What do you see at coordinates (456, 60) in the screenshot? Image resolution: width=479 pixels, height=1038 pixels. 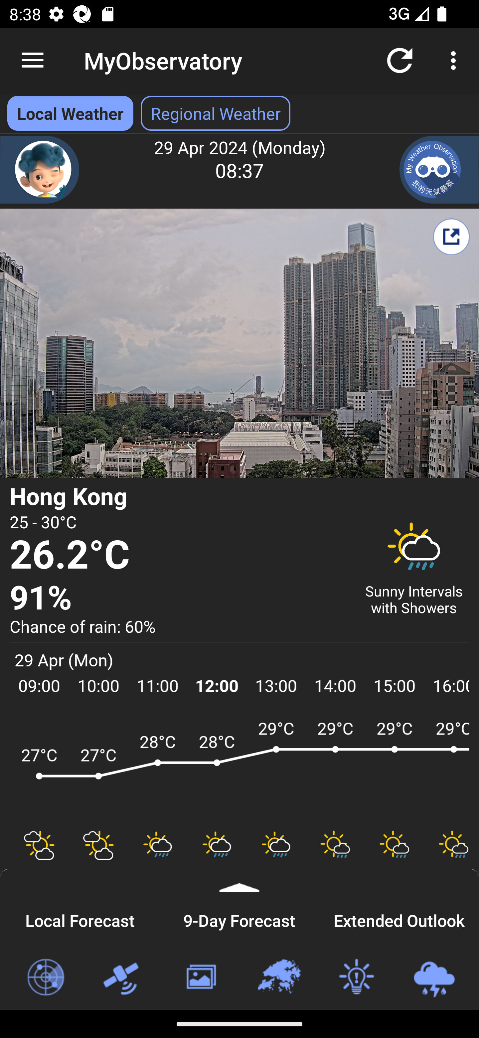 I see `More options` at bounding box center [456, 60].